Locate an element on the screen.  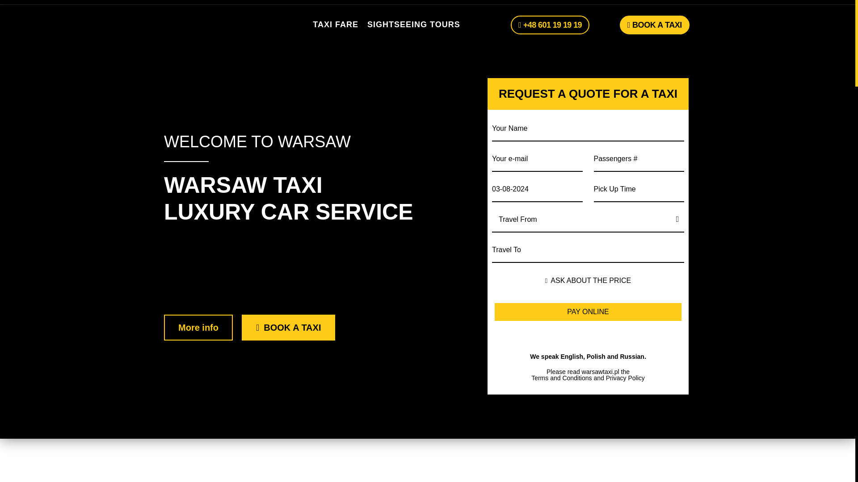
Terms and Conditions is located at coordinates (561, 378).